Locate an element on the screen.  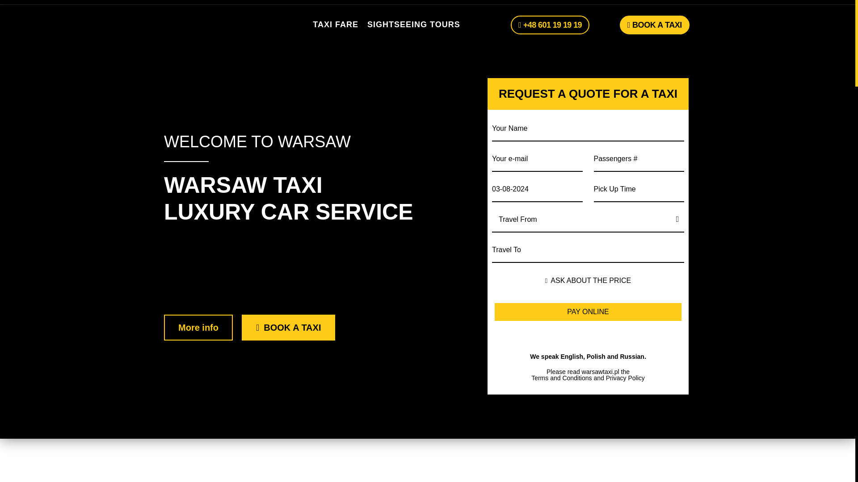
Terms and Conditions is located at coordinates (561, 378).